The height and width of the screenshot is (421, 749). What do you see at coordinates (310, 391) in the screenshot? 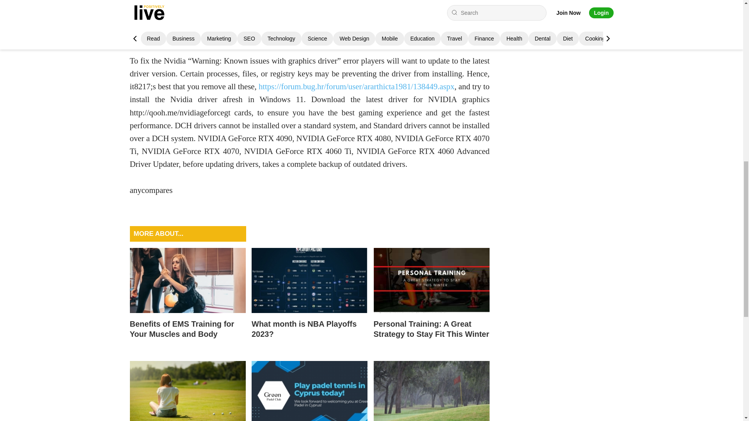
I see `What You Need To Know About Padel Tennis in Limassol?` at bounding box center [310, 391].